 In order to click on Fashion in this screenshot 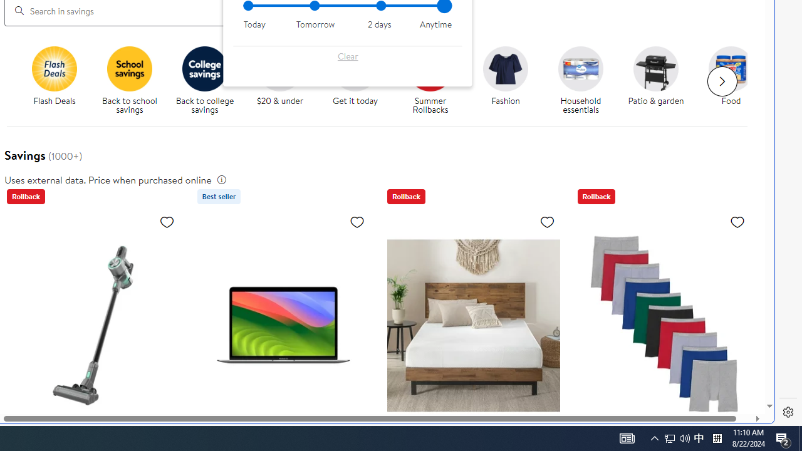, I will do `click(511, 80)`.